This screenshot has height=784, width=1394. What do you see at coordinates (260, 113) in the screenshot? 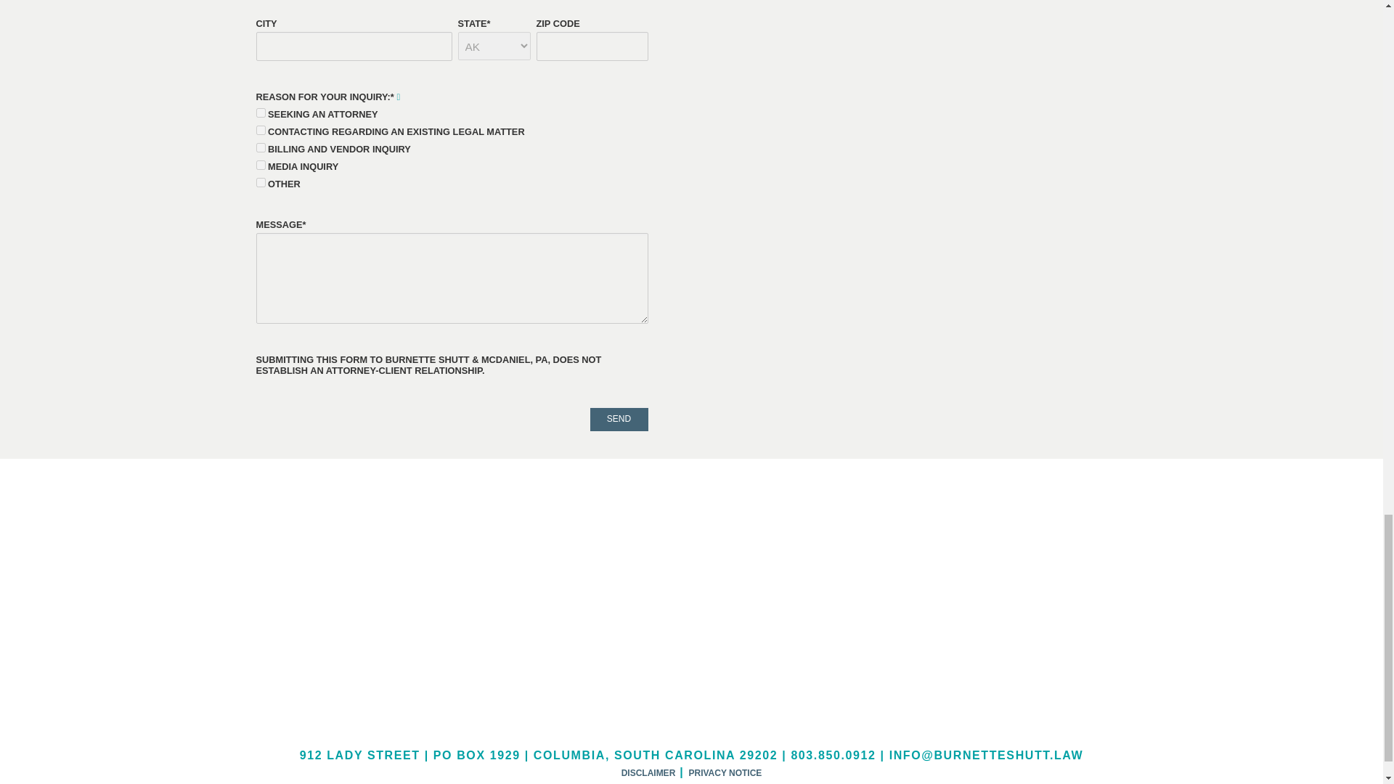
I see `Seeking an attorney` at bounding box center [260, 113].